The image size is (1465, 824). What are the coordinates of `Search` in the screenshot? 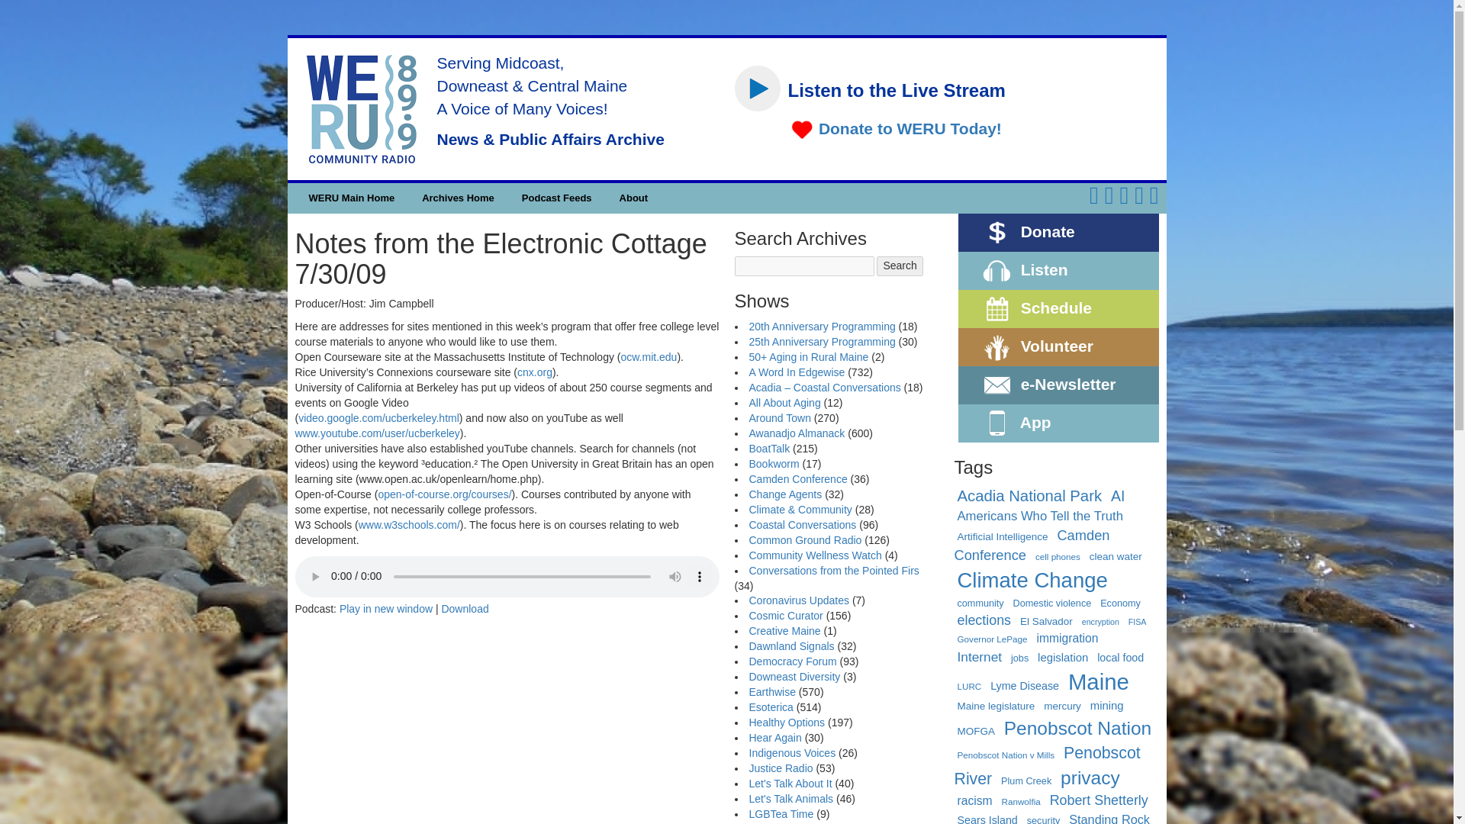 It's located at (899, 266).